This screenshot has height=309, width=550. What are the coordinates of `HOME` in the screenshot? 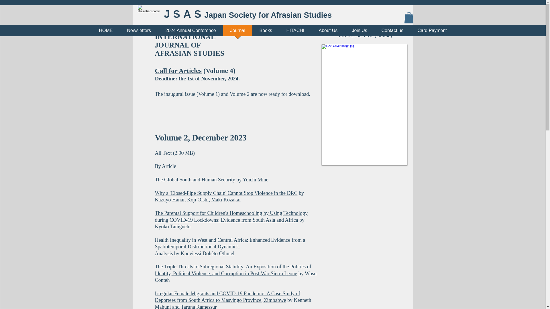 It's located at (106, 32).